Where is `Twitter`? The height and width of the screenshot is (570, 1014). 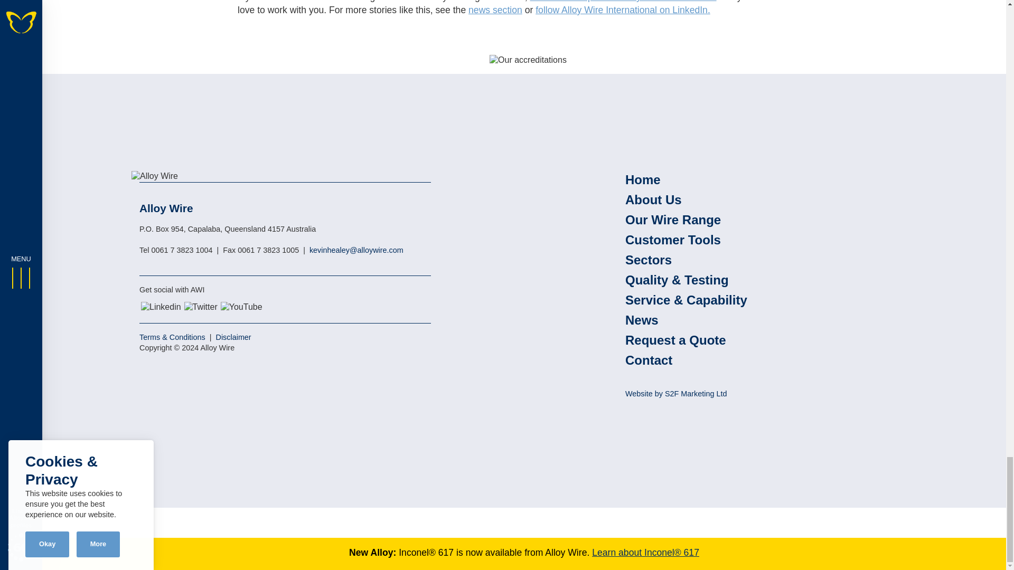
Twitter is located at coordinates (201, 307).